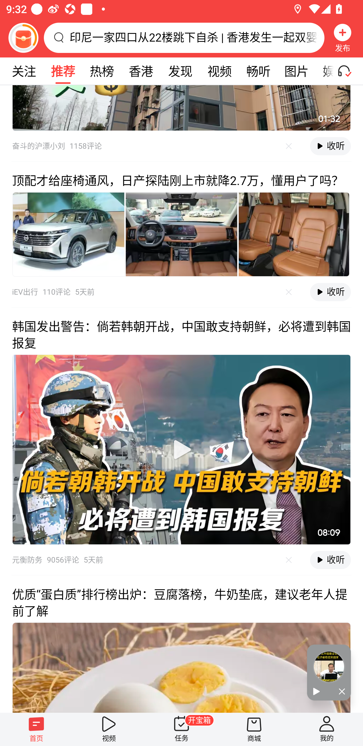 Image resolution: width=363 pixels, height=746 pixels. Describe the element at coordinates (289, 146) in the screenshot. I see `不感兴趣` at that location.